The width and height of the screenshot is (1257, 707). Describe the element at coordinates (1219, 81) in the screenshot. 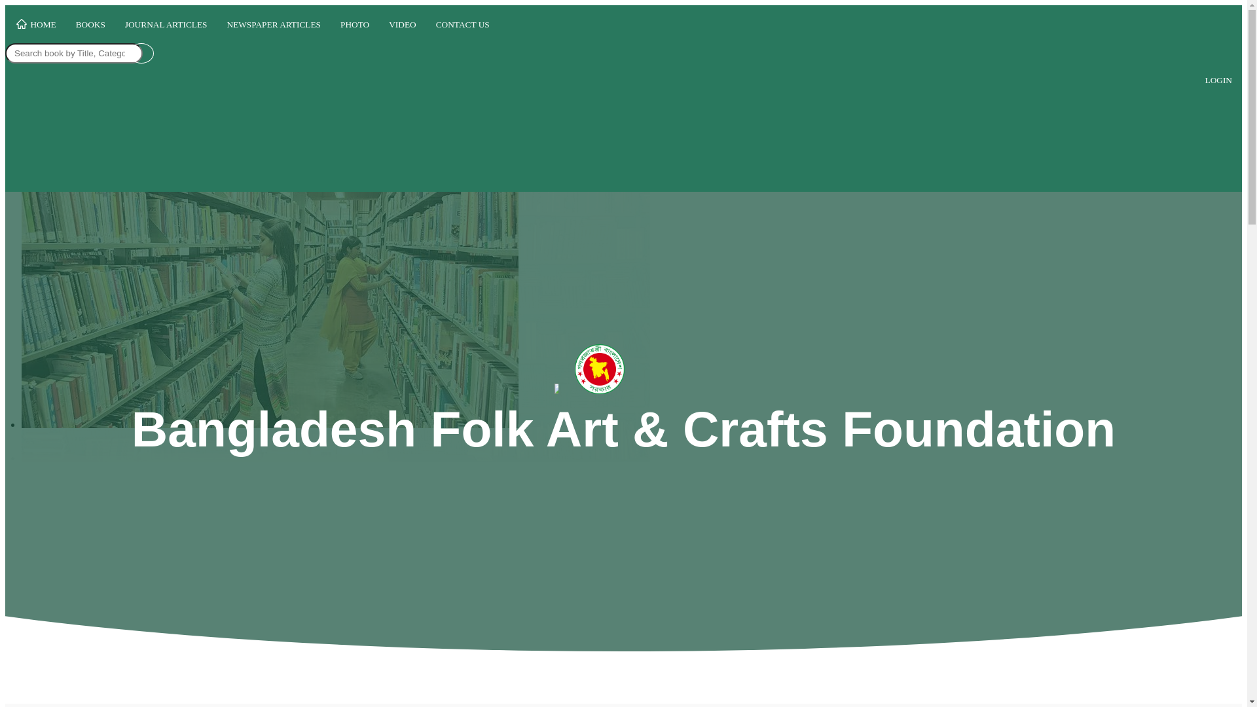

I see `LOGIN` at that location.